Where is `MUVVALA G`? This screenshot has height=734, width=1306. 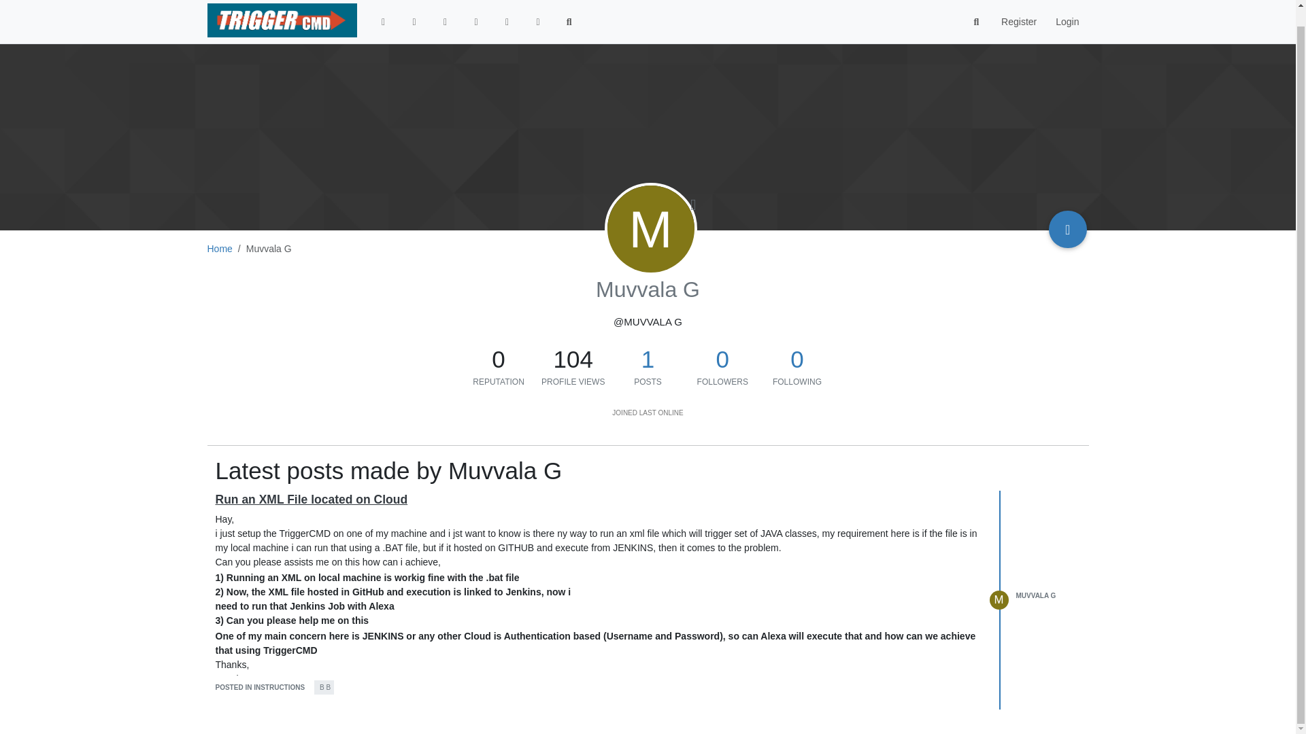 MUVVALA G is located at coordinates (1036, 595).